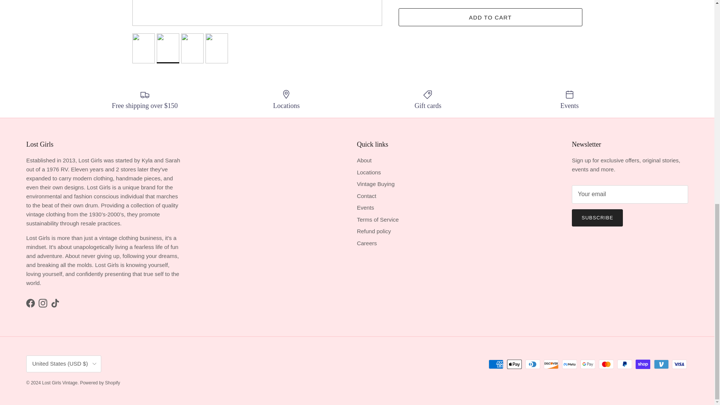 The width and height of the screenshot is (720, 405). Describe the element at coordinates (30, 303) in the screenshot. I see `Lost Girls Vintage on Facebook` at that location.